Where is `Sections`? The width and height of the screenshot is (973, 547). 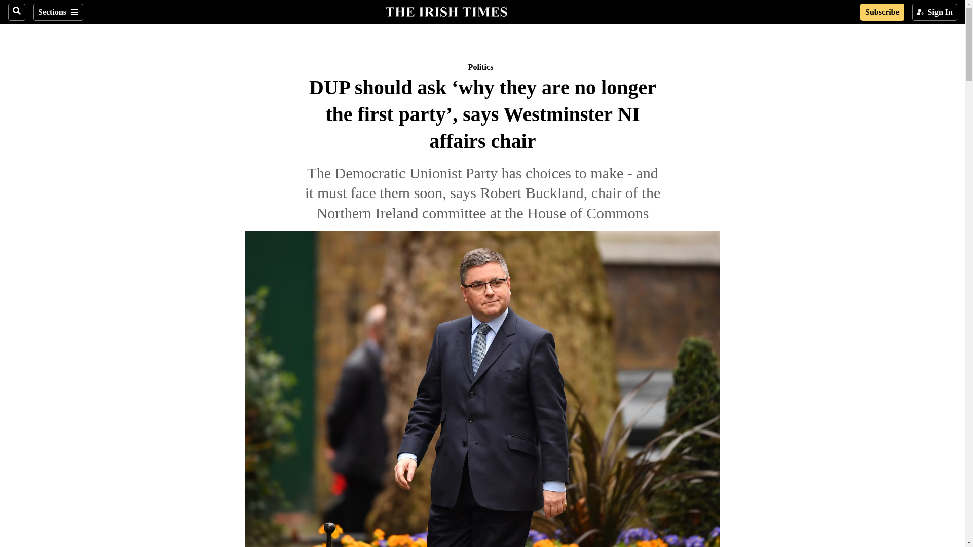
Sections is located at coordinates (58, 12).